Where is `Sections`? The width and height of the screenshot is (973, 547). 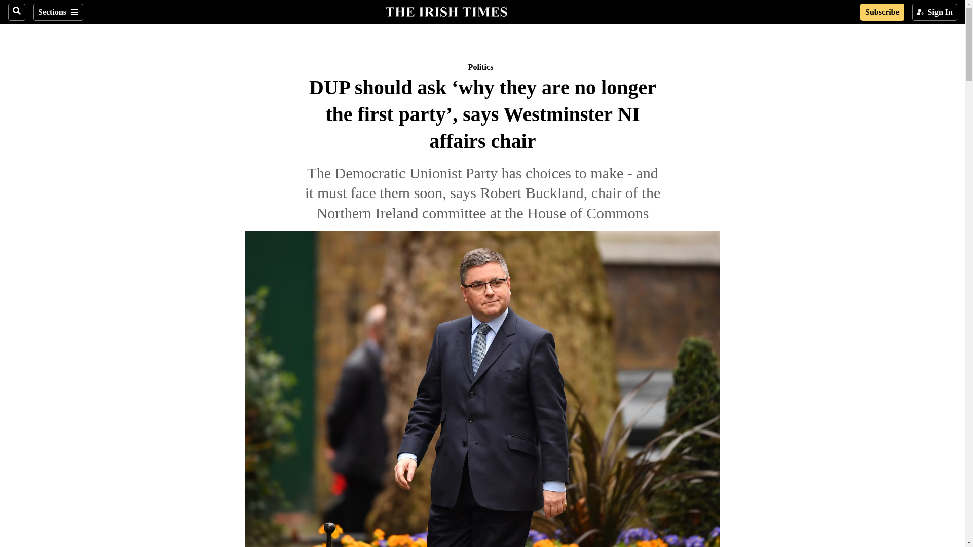
Sections is located at coordinates (58, 12).